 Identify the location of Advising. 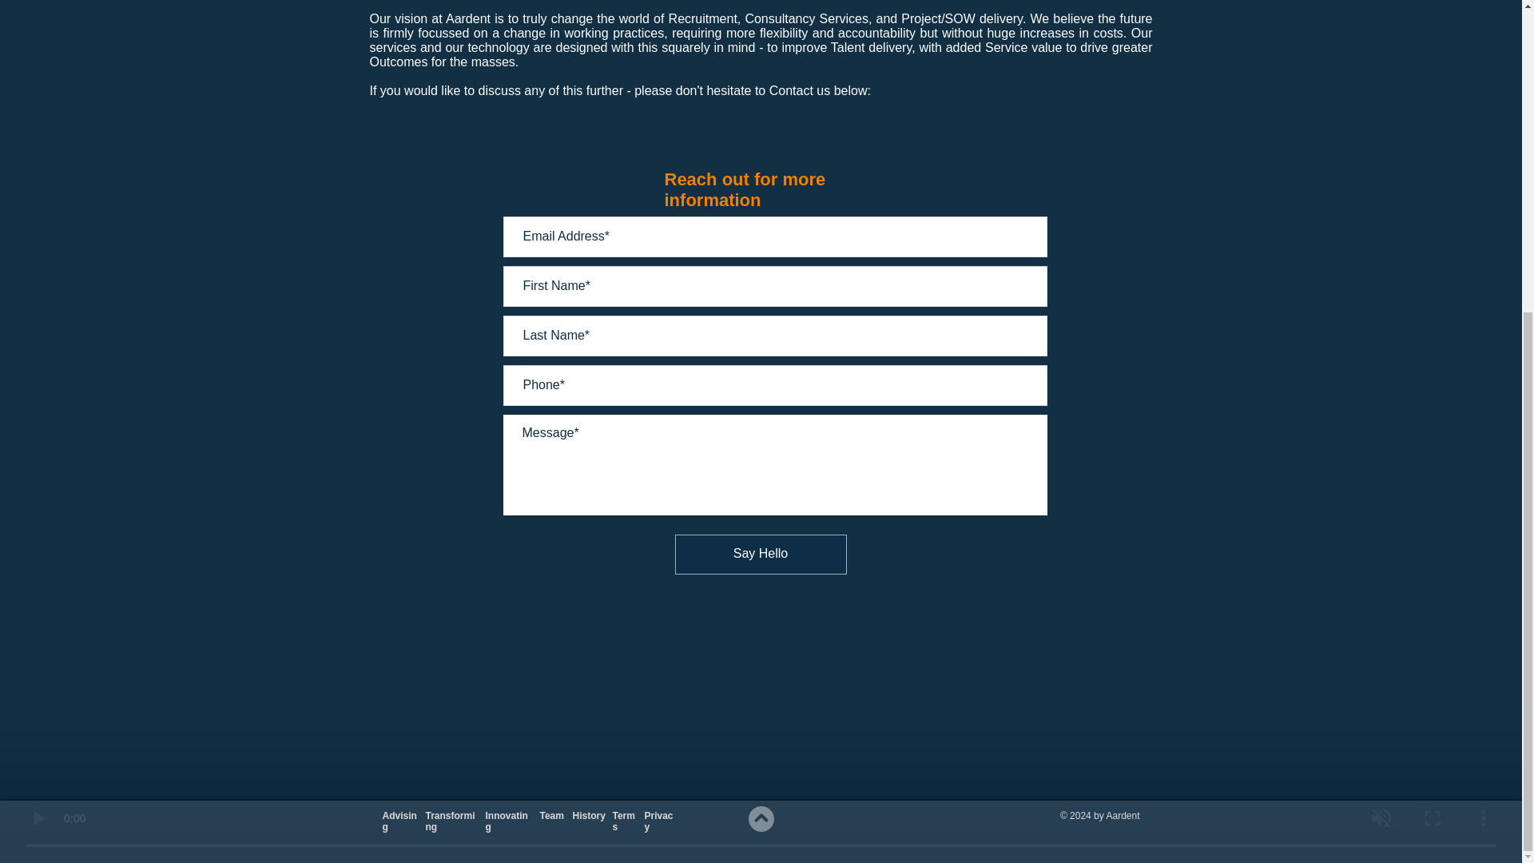
(399, 340).